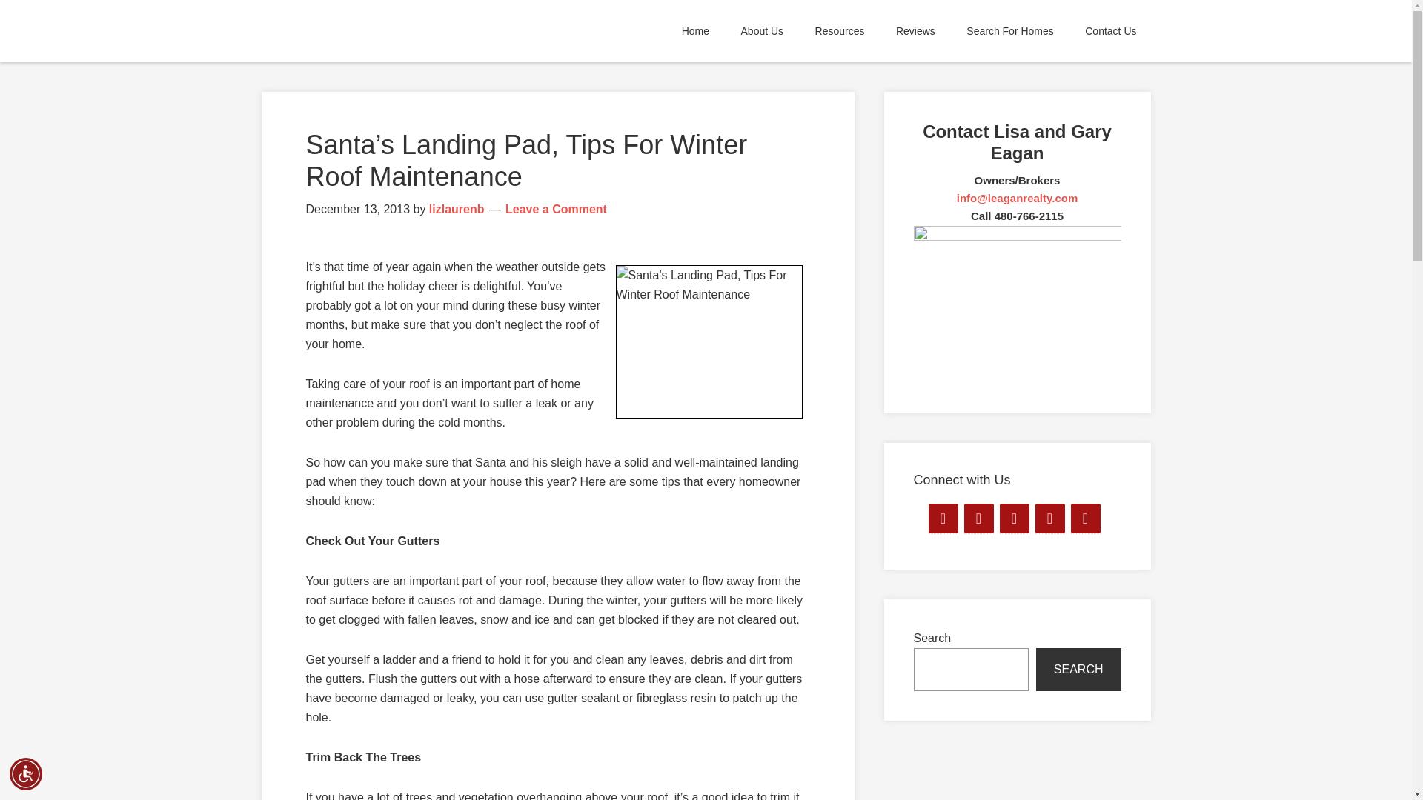 This screenshot has width=1423, height=800. What do you see at coordinates (695, 31) in the screenshot?
I see `Home` at bounding box center [695, 31].